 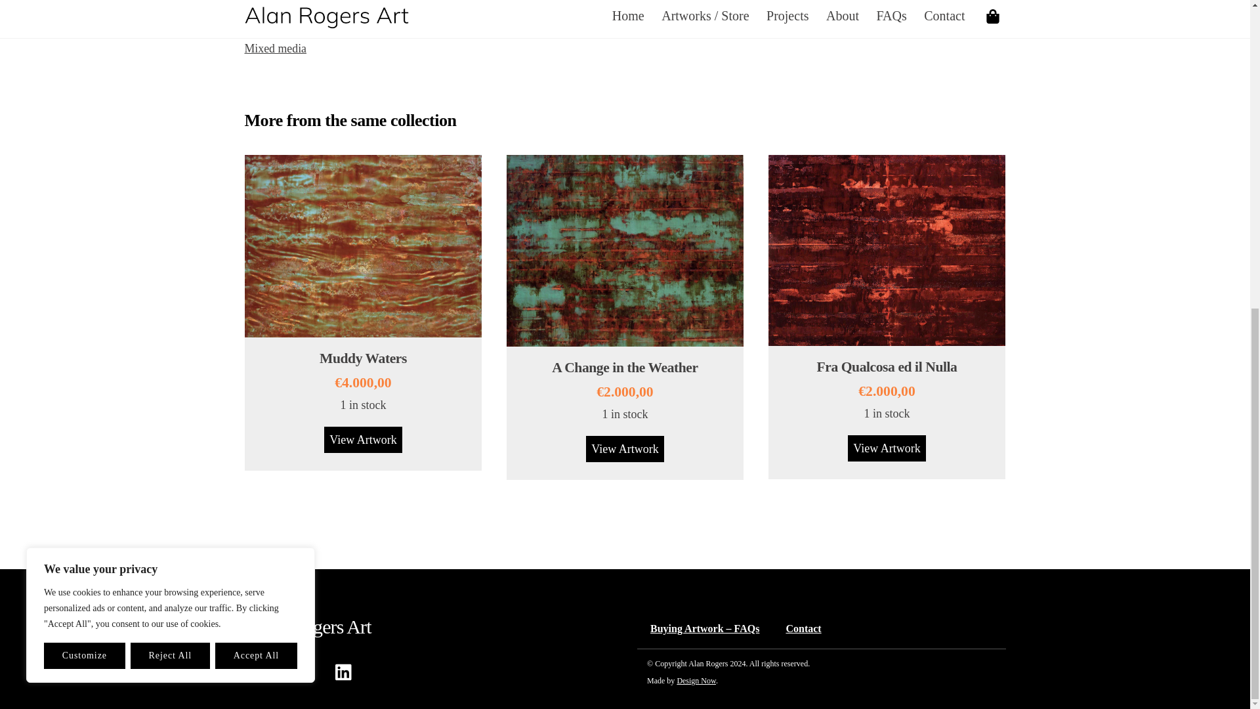 I want to click on Laguna, so click(x=480, y=32).